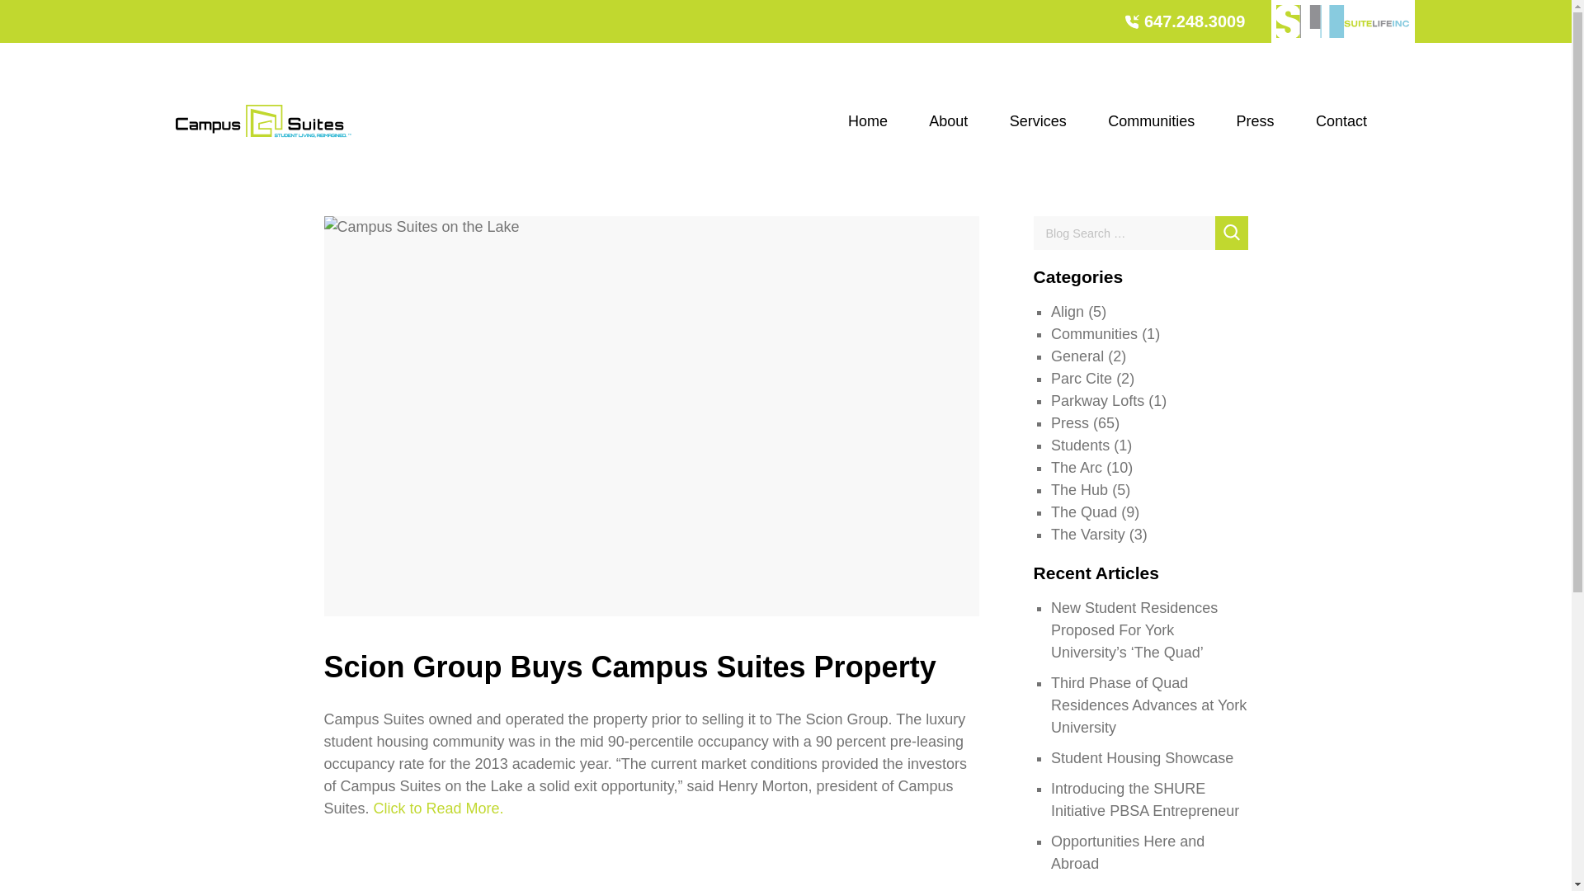  I want to click on About, so click(949, 120).